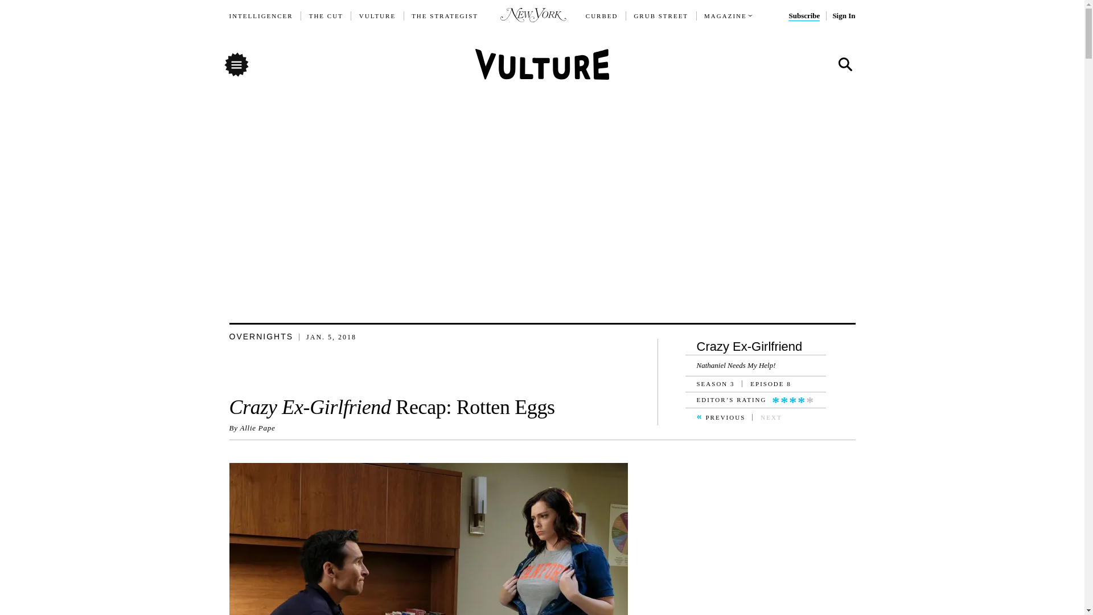  Describe the element at coordinates (326, 16) in the screenshot. I see `THE CUT` at that location.